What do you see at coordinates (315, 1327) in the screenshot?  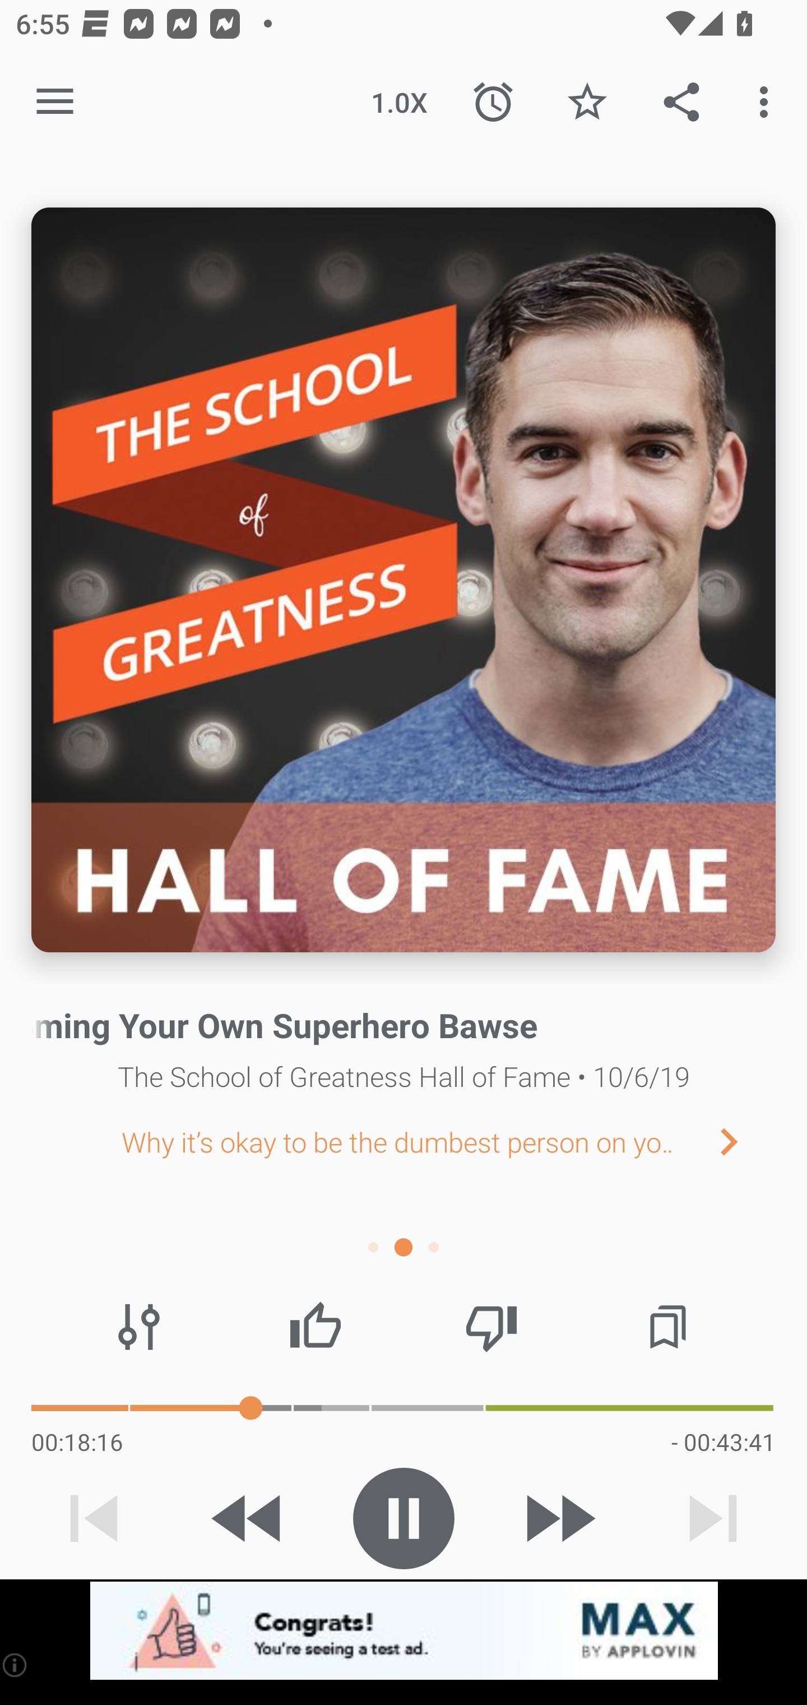 I see `Thumbs up` at bounding box center [315, 1327].